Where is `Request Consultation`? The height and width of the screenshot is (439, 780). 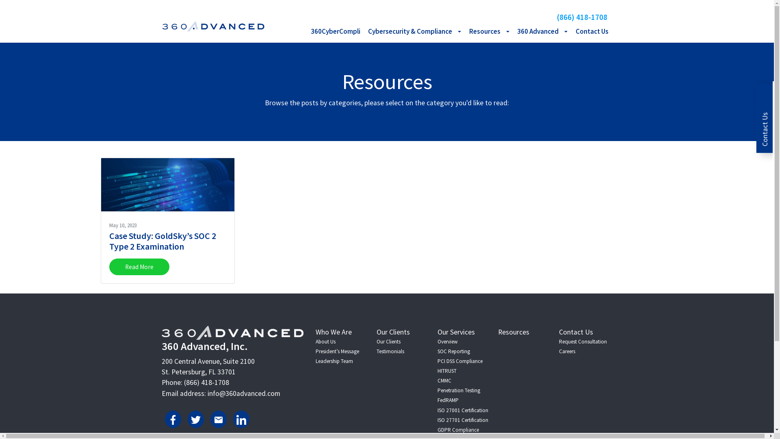
Request Consultation is located at coordinates (583, 341).